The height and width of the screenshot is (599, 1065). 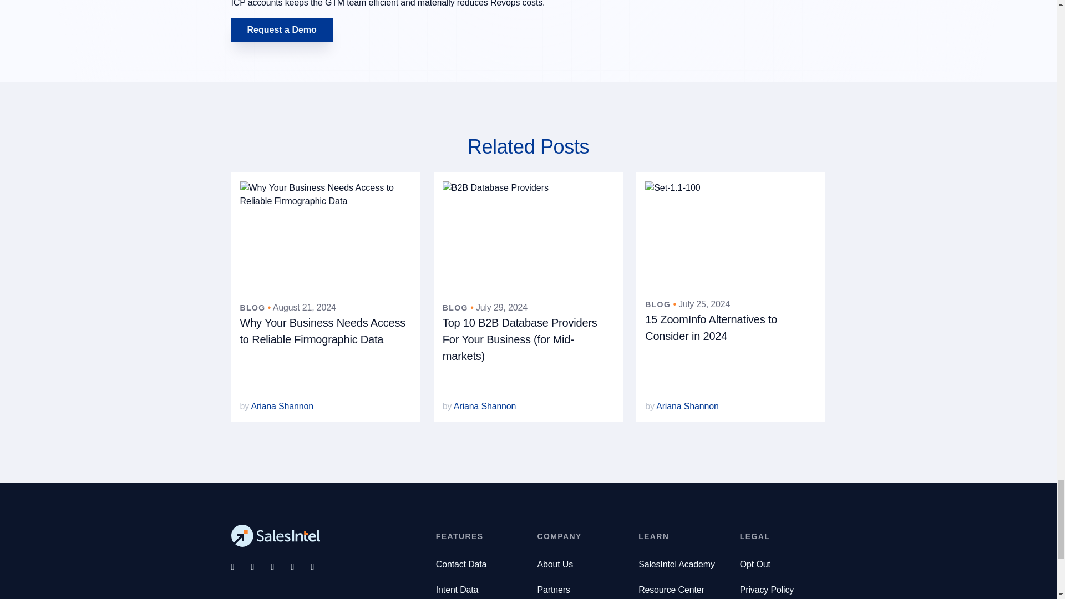 What do you see at coordinates (281, 566) in the screenshot?
I see `youtube` at bounding box center [281, 566].